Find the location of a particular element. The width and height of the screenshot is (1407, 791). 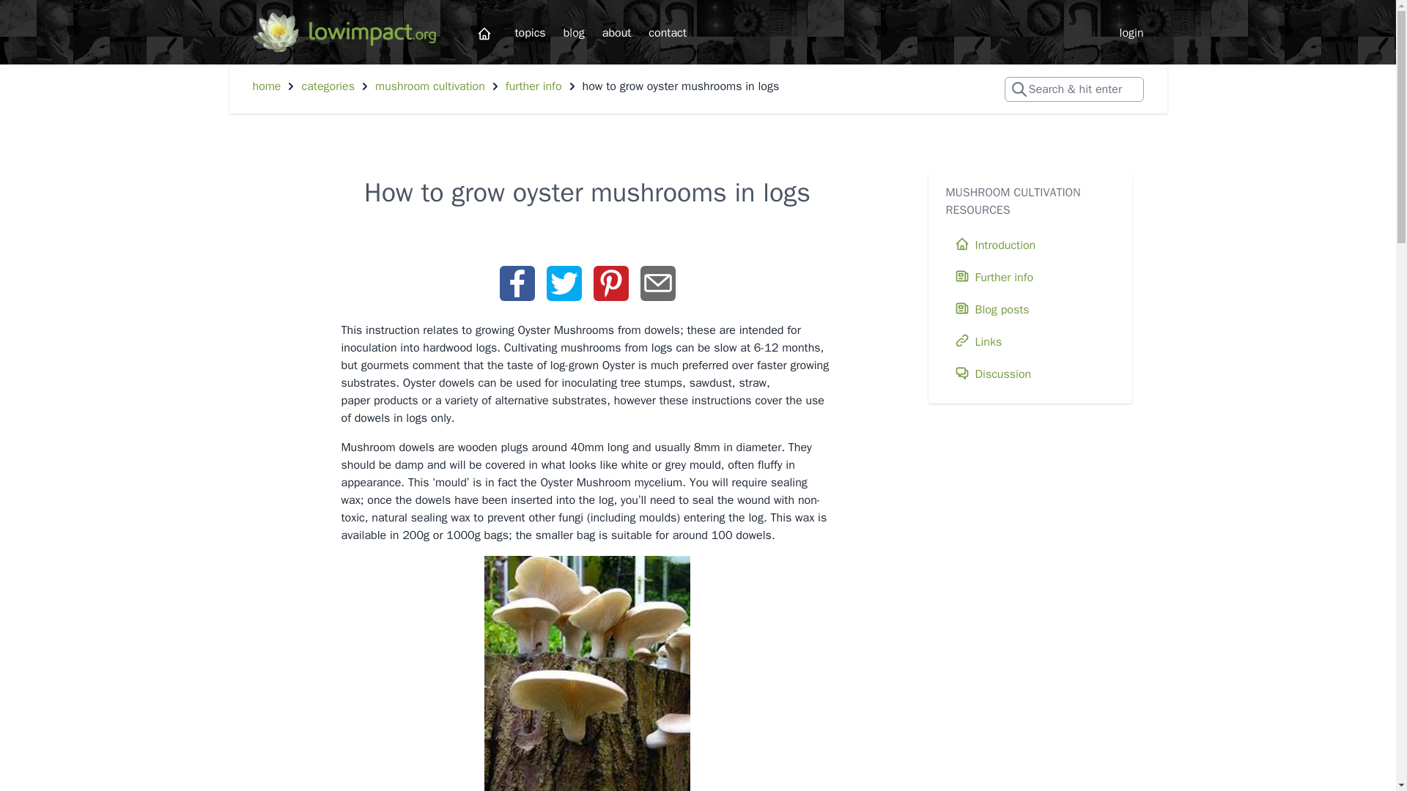

Links is located at coordinates (1030, 342).